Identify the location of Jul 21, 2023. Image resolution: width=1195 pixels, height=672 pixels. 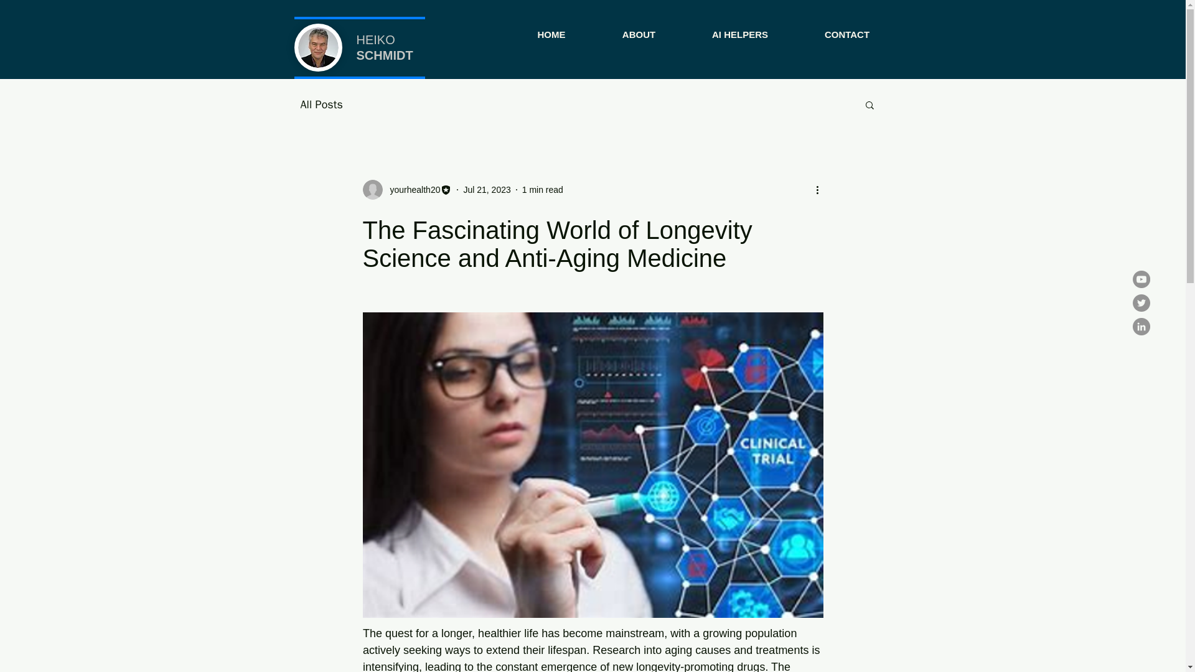
(487, 189).